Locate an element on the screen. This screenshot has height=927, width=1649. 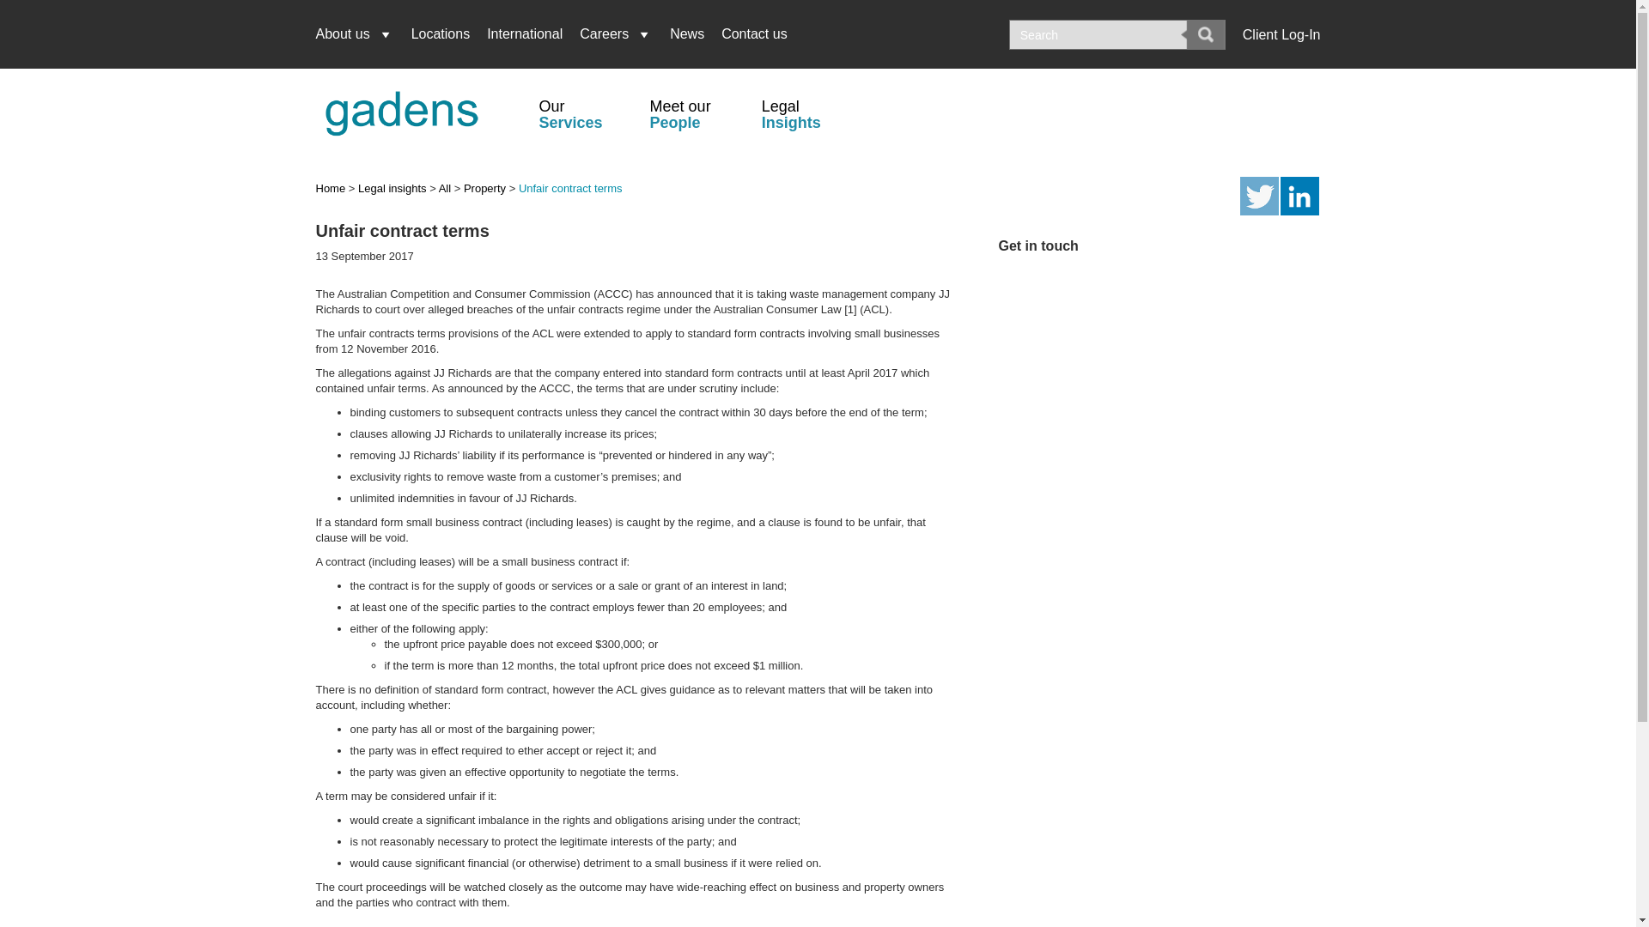
Contact us is located at coordinates (753, 34).